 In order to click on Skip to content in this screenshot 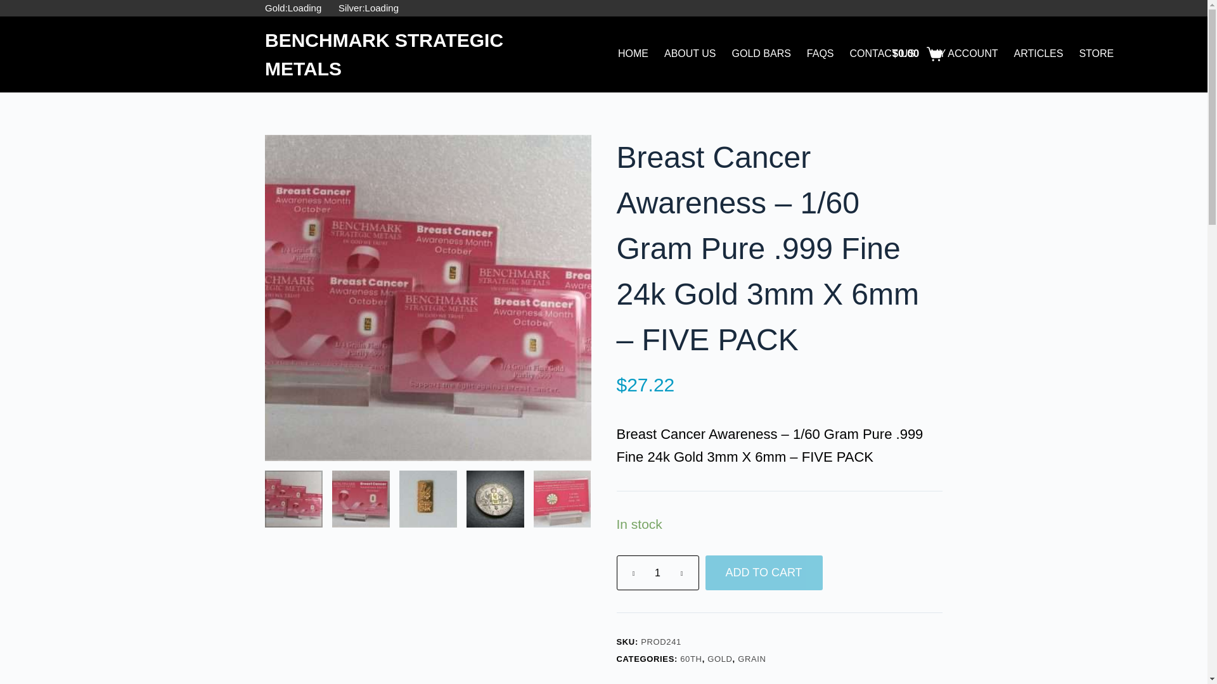, I will do `click(13, 6)`.